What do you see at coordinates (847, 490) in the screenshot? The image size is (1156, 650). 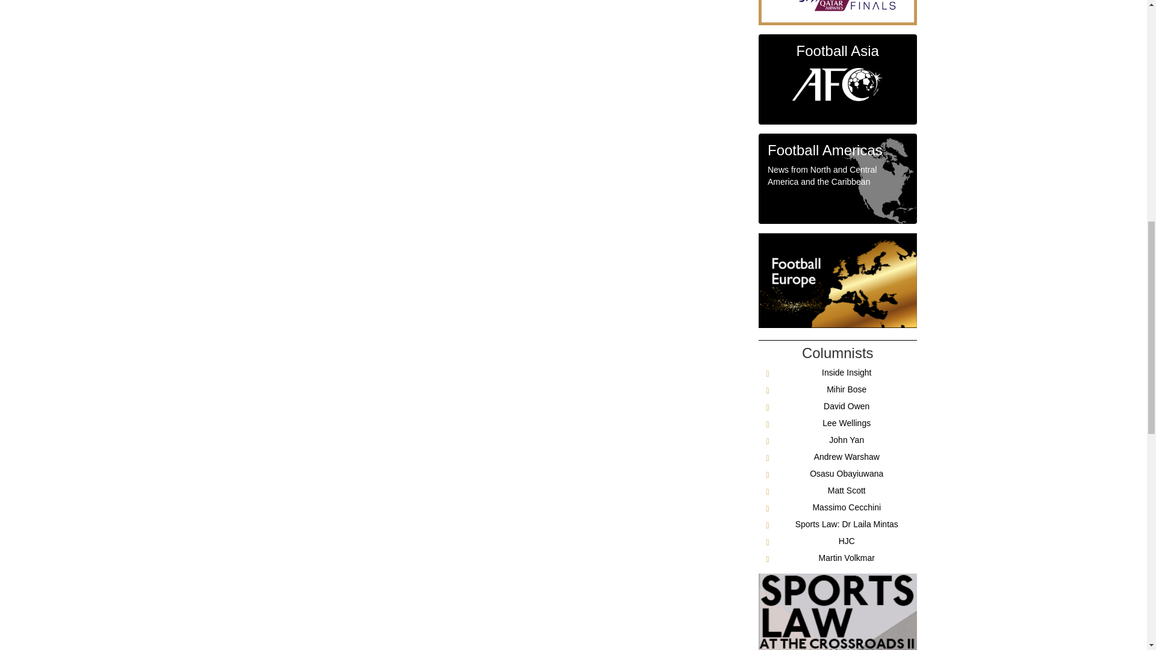 I see `Matt Scott` at bounding box center [847, 490].